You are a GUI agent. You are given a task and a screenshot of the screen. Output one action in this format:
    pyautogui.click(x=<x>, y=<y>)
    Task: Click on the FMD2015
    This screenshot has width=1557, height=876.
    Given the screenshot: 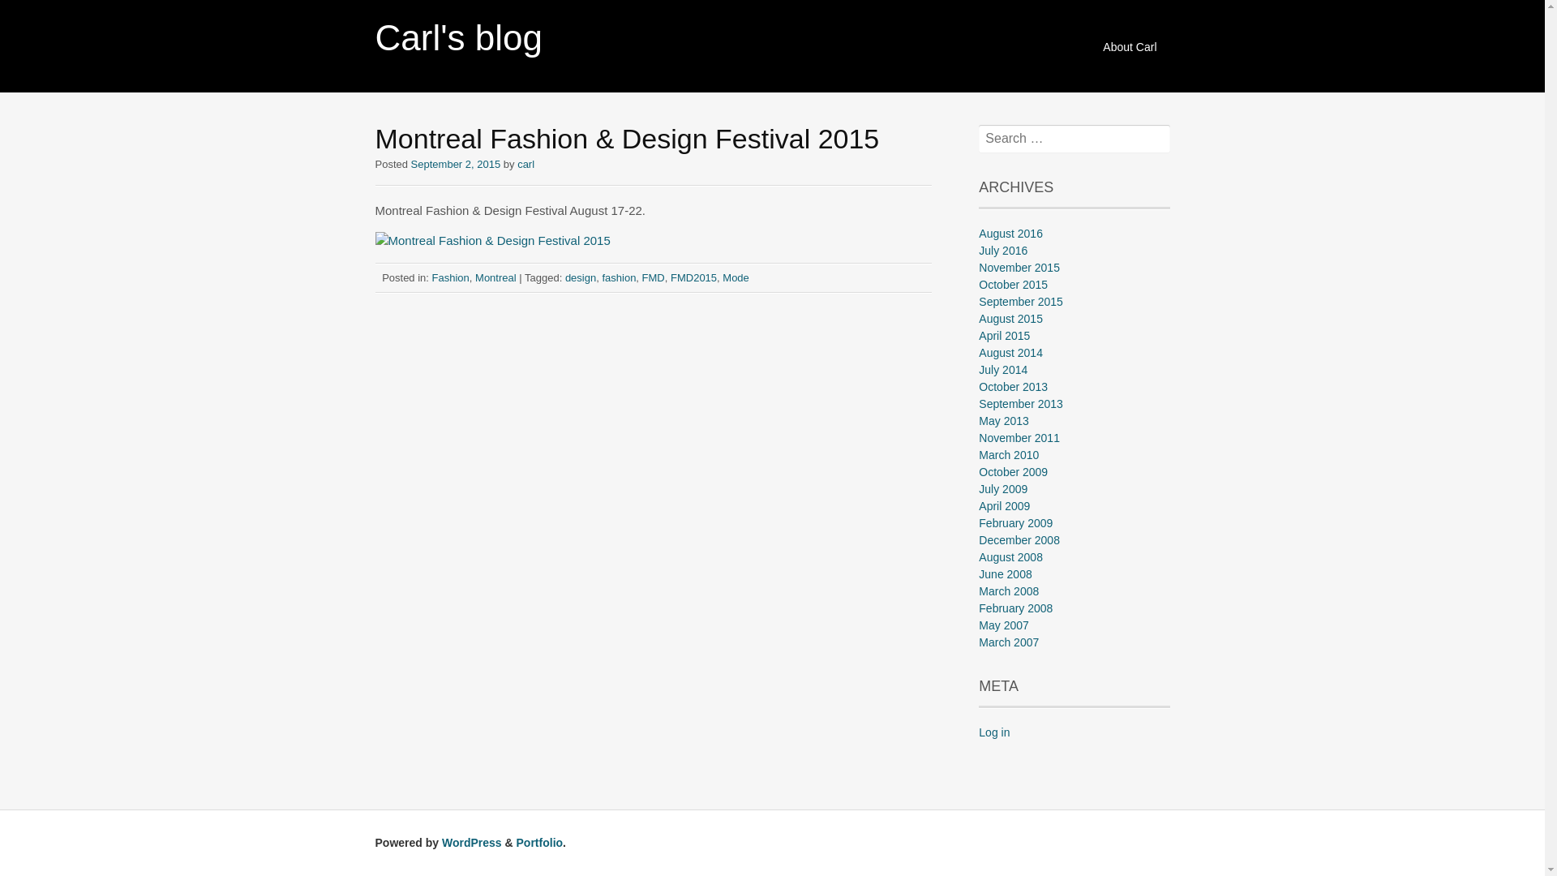 What is the action you would take?
    pyautogui.click(x=694, y=277)
    